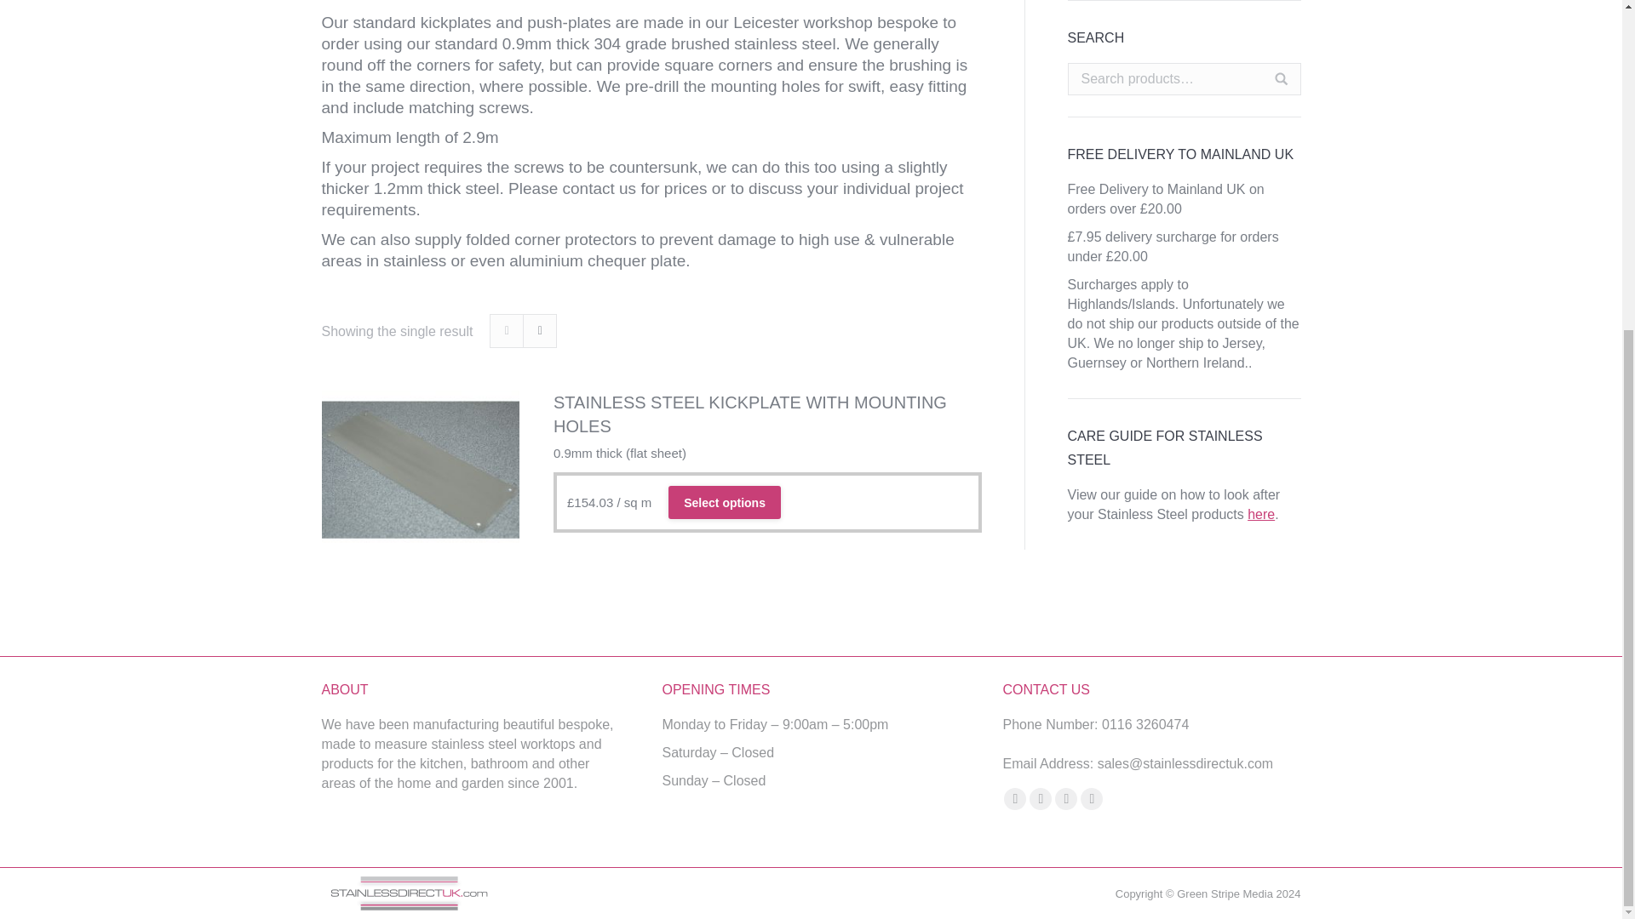 The image size is (1635, 919). What do you see at coordinates (1066, 798) in the screenshot?
I see `Pinterest` at bounding box center [1066, 798].